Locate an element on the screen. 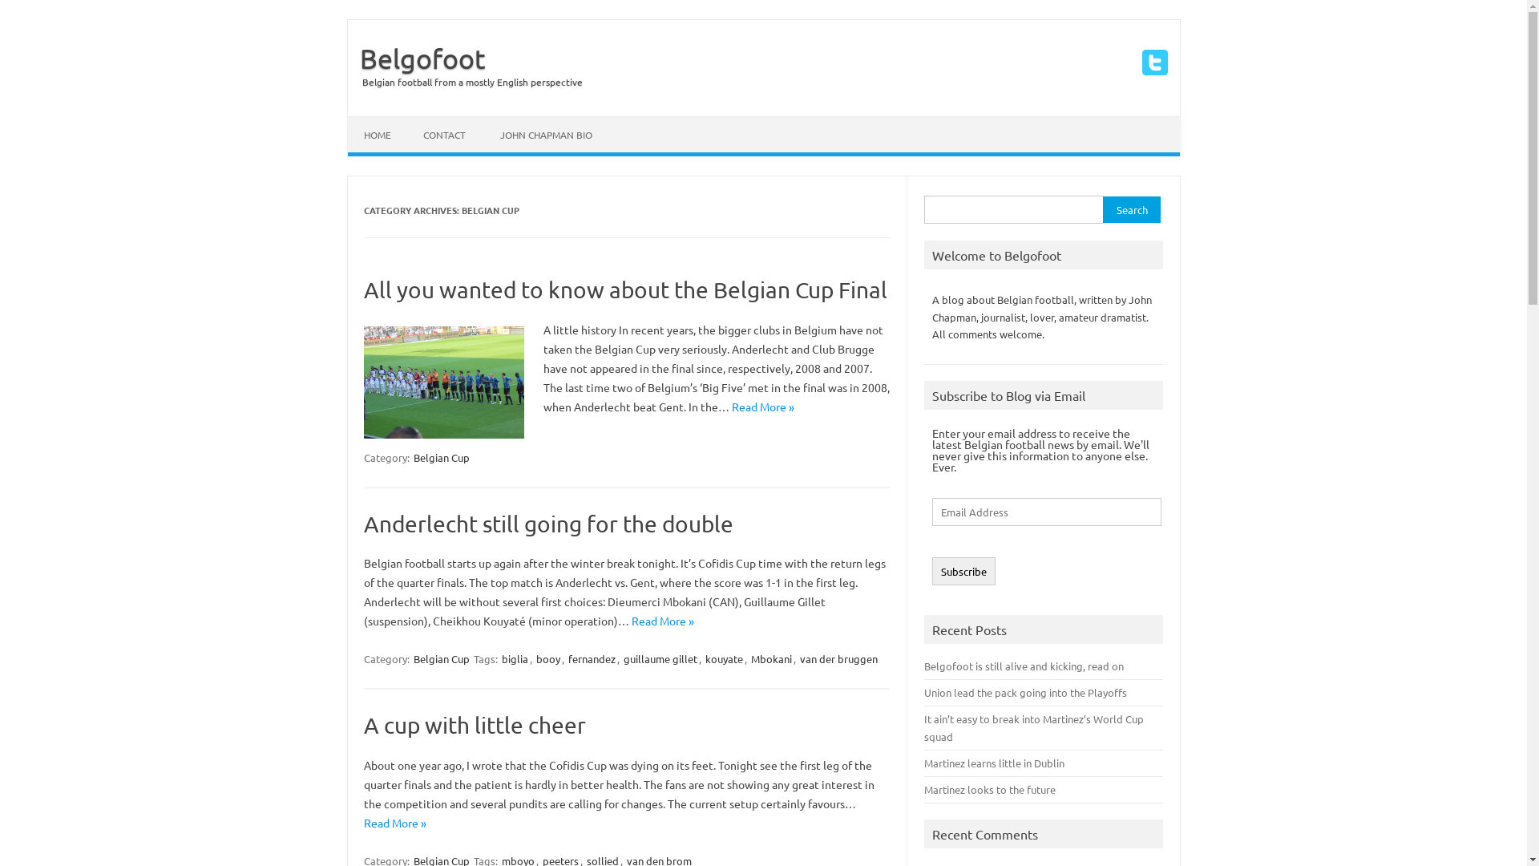 This screenshot has width=1539, height=866. Search is located at coordinates (1132, 210).